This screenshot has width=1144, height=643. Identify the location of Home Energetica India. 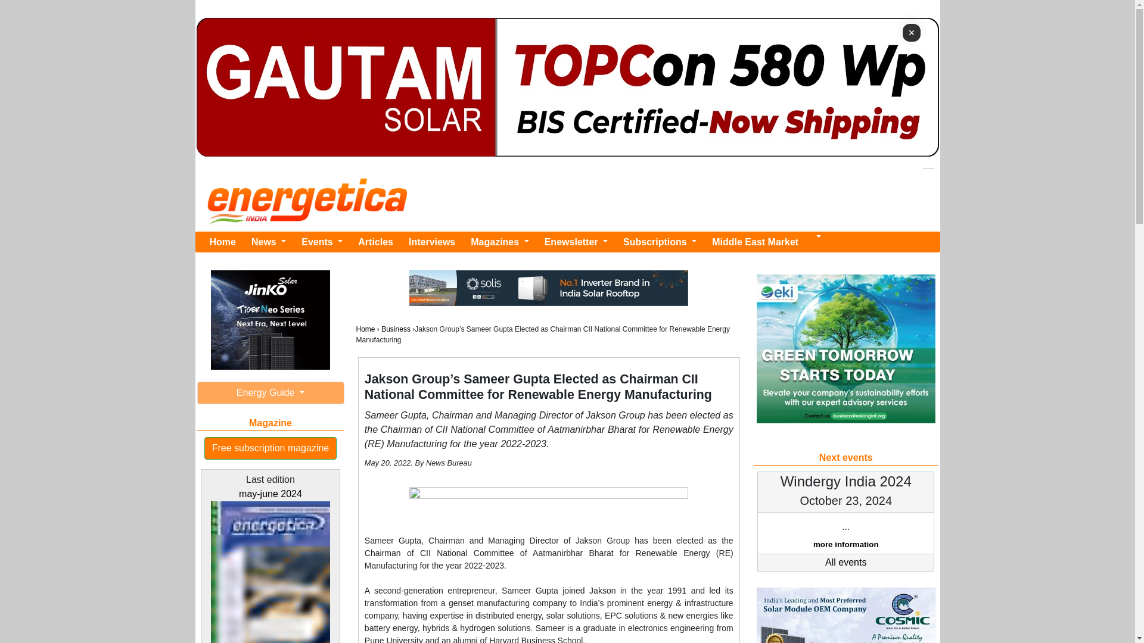
(222, 241).